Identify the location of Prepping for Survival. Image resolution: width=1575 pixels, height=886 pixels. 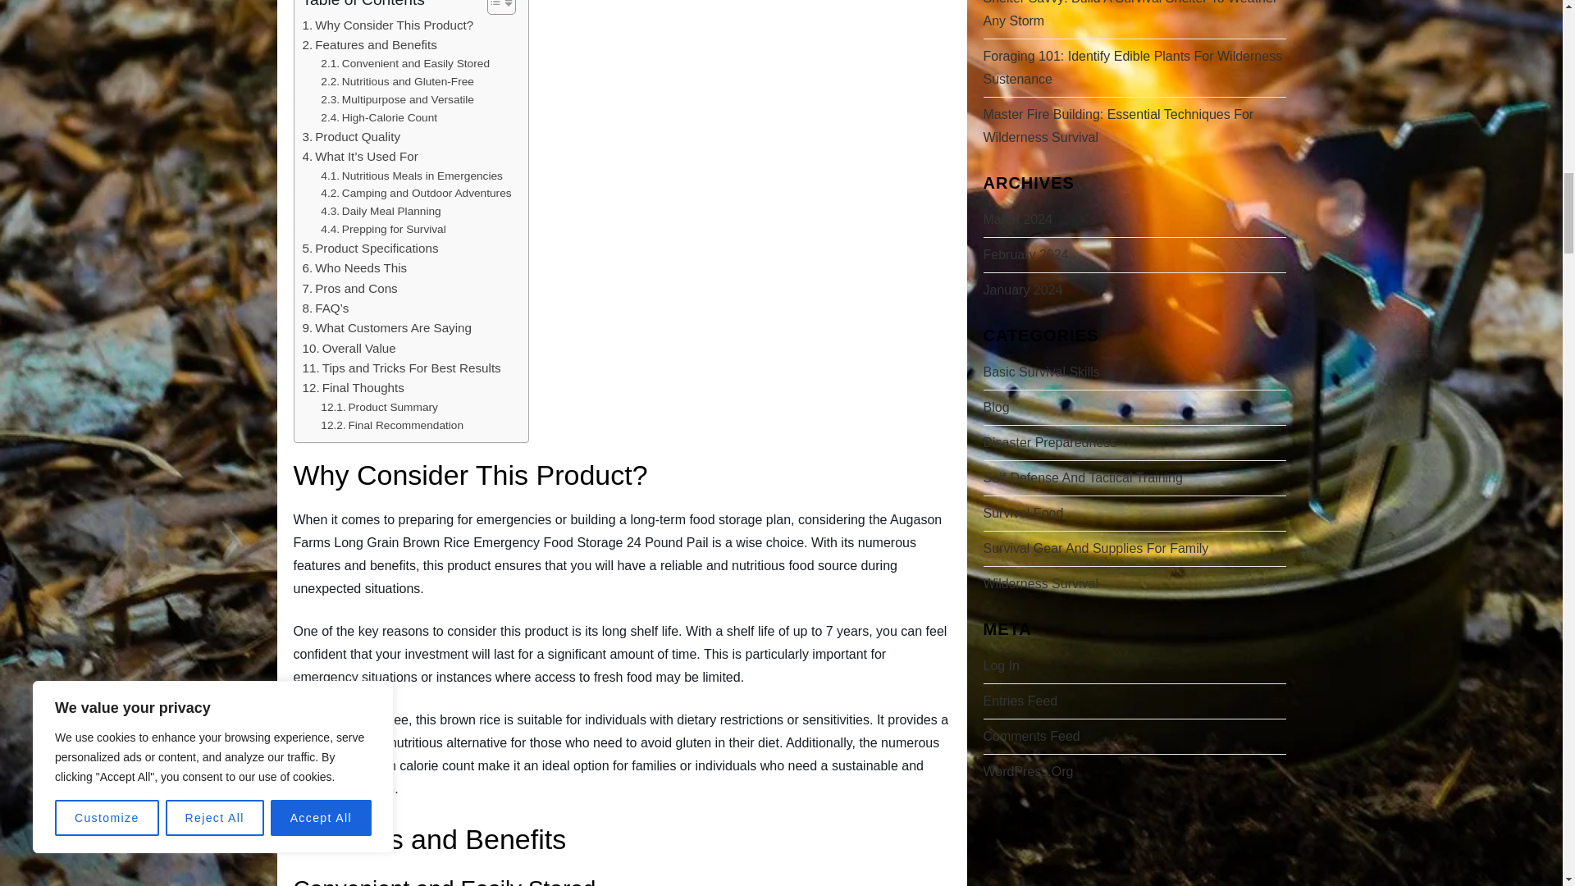
(383, 229).